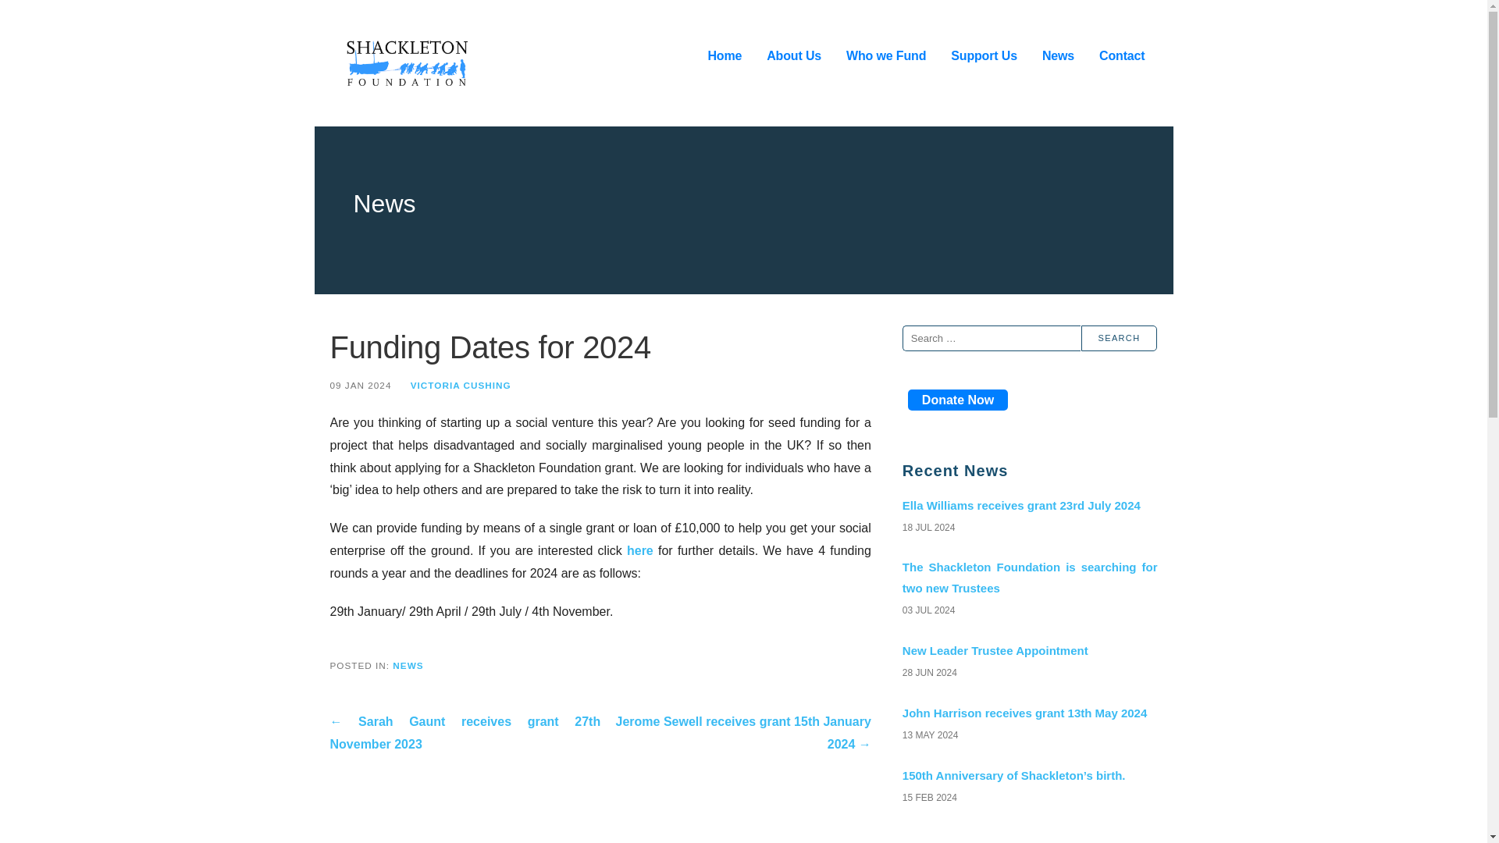 The width and height of the screenshot is (1499, 843). I want to click on Posts by Victoria Cushing, so click(461, 386).